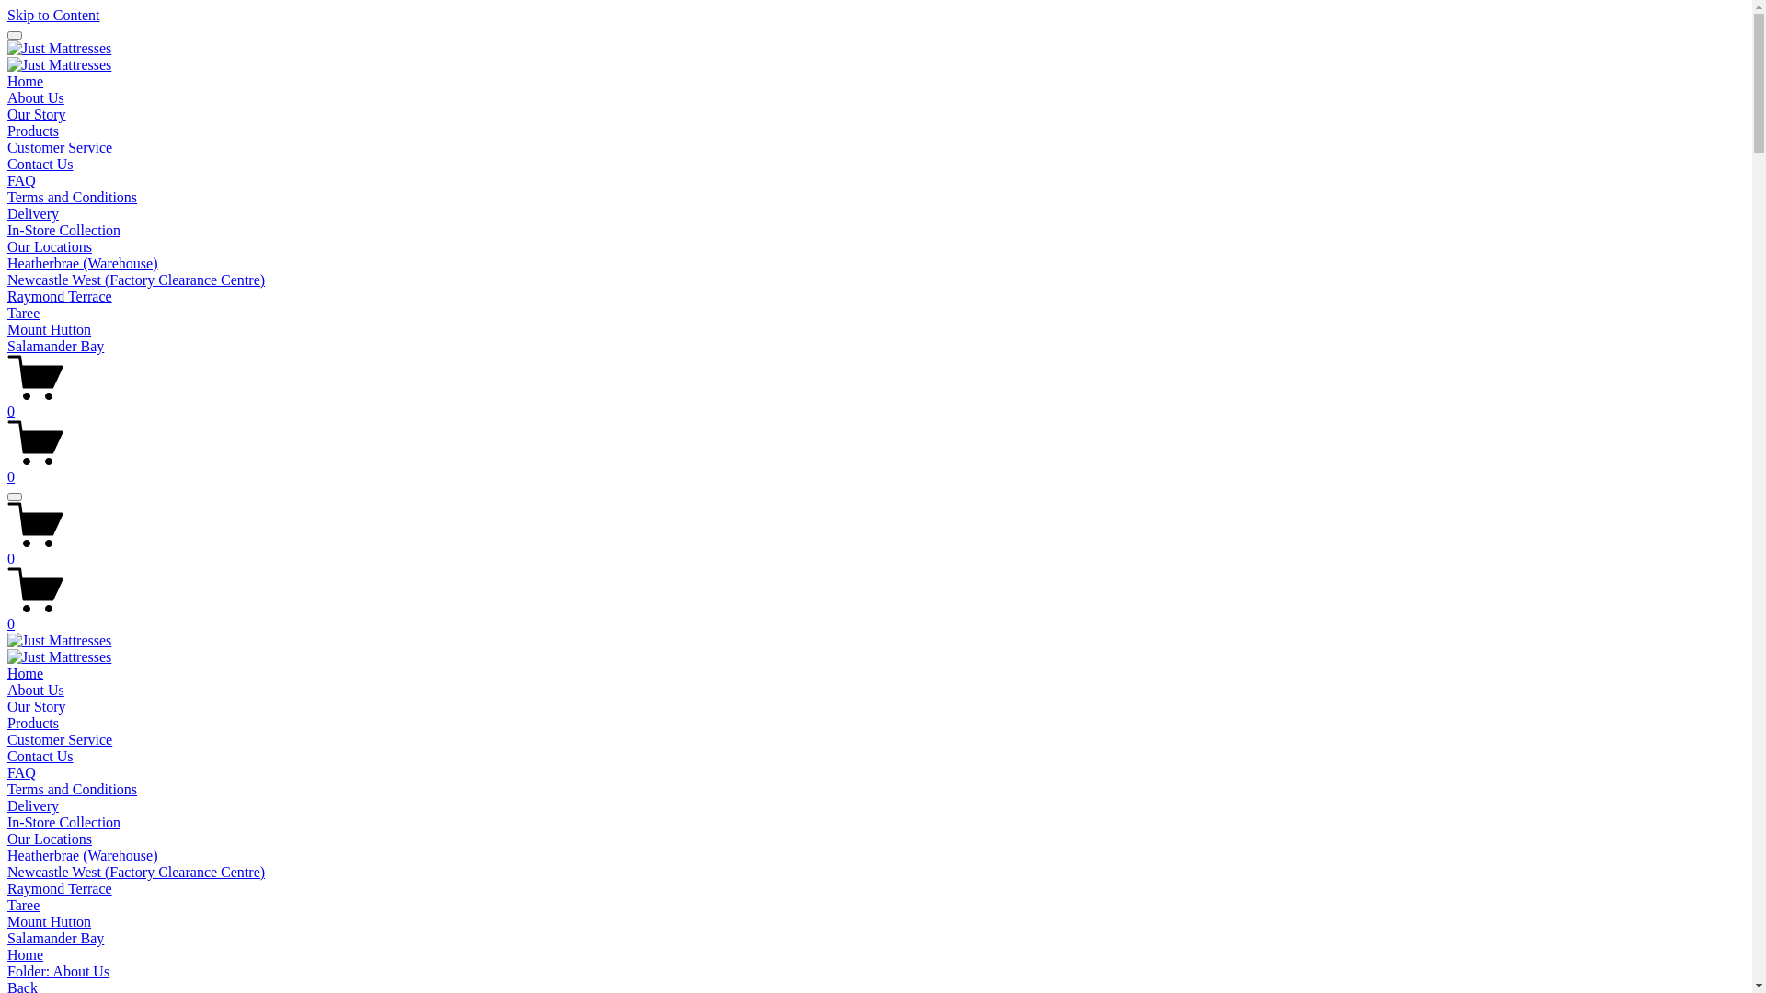  Describe the element at coordinates (26, 673) in the screenshot. I see `Home` at that location.